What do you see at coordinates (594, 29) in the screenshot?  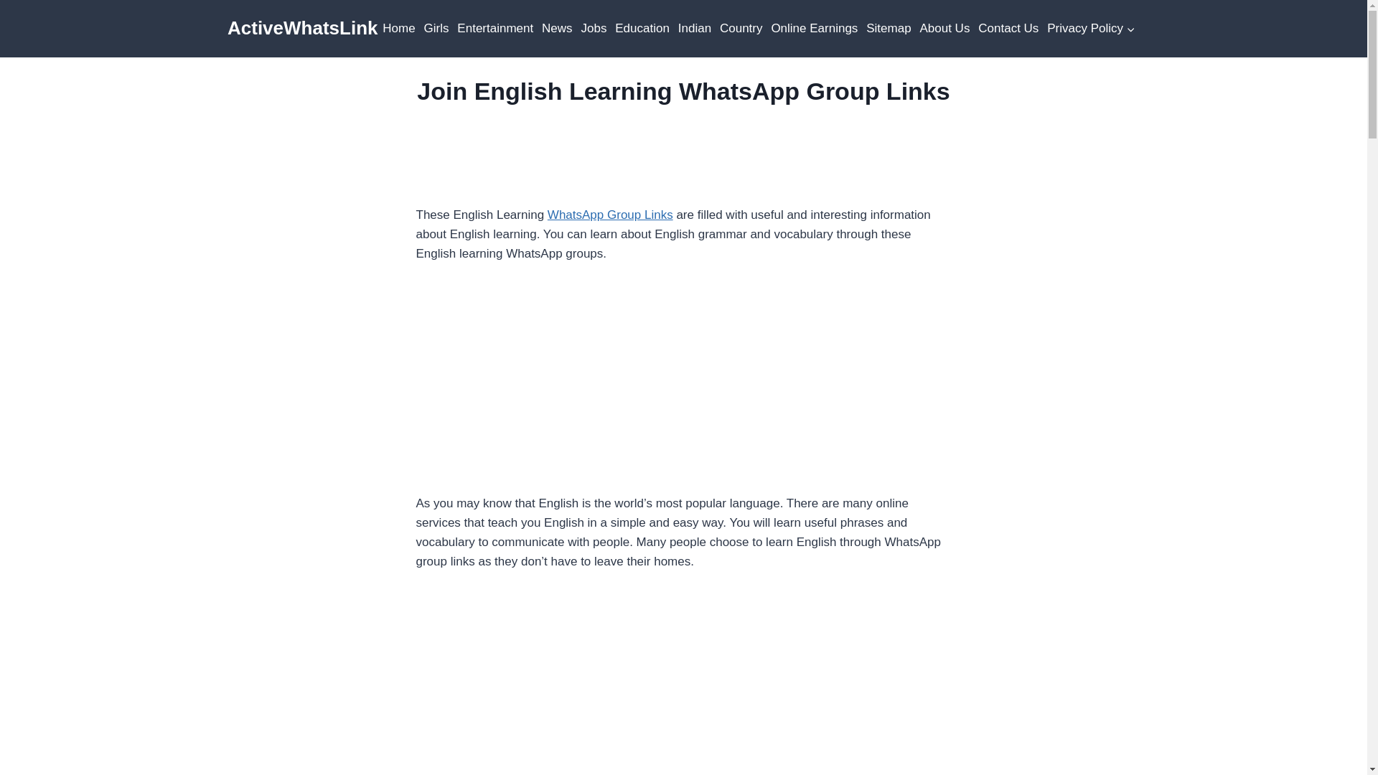 I see `Jobs` at bounding box center [594, 29].